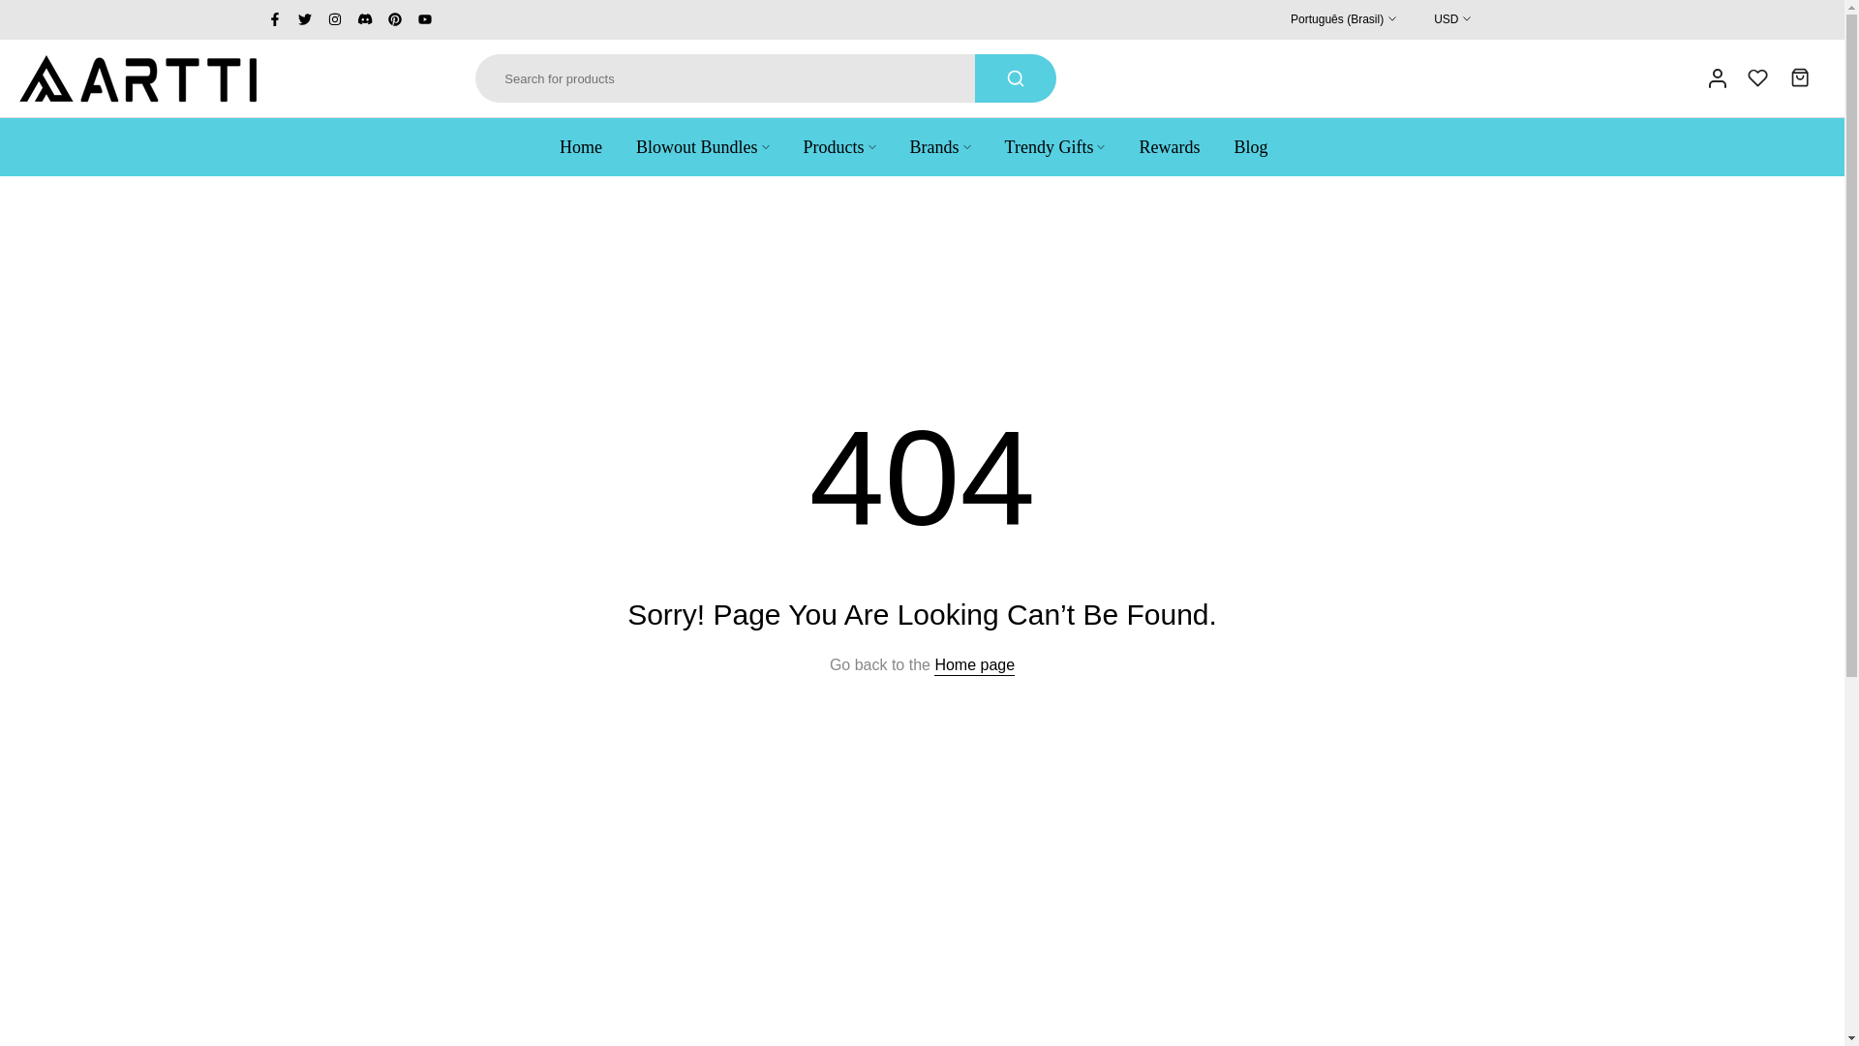 This screenshot has width=1859, height=1046. Describe the element at coordinates (838, 147) in the screenshot. I see `Products` at that location.